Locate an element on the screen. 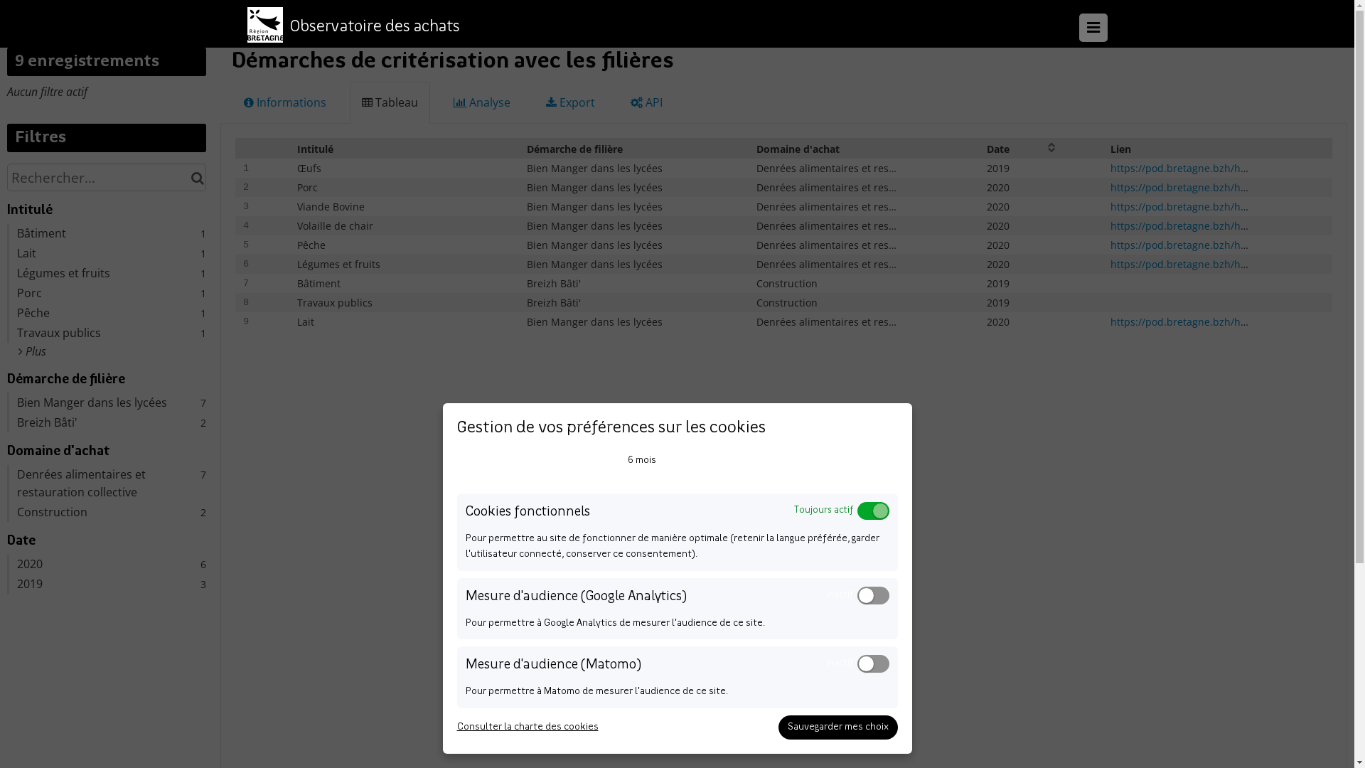 Image resolution: width=1365 pixels, height=768 pixels. Informations is located at coordinates (285, 102).